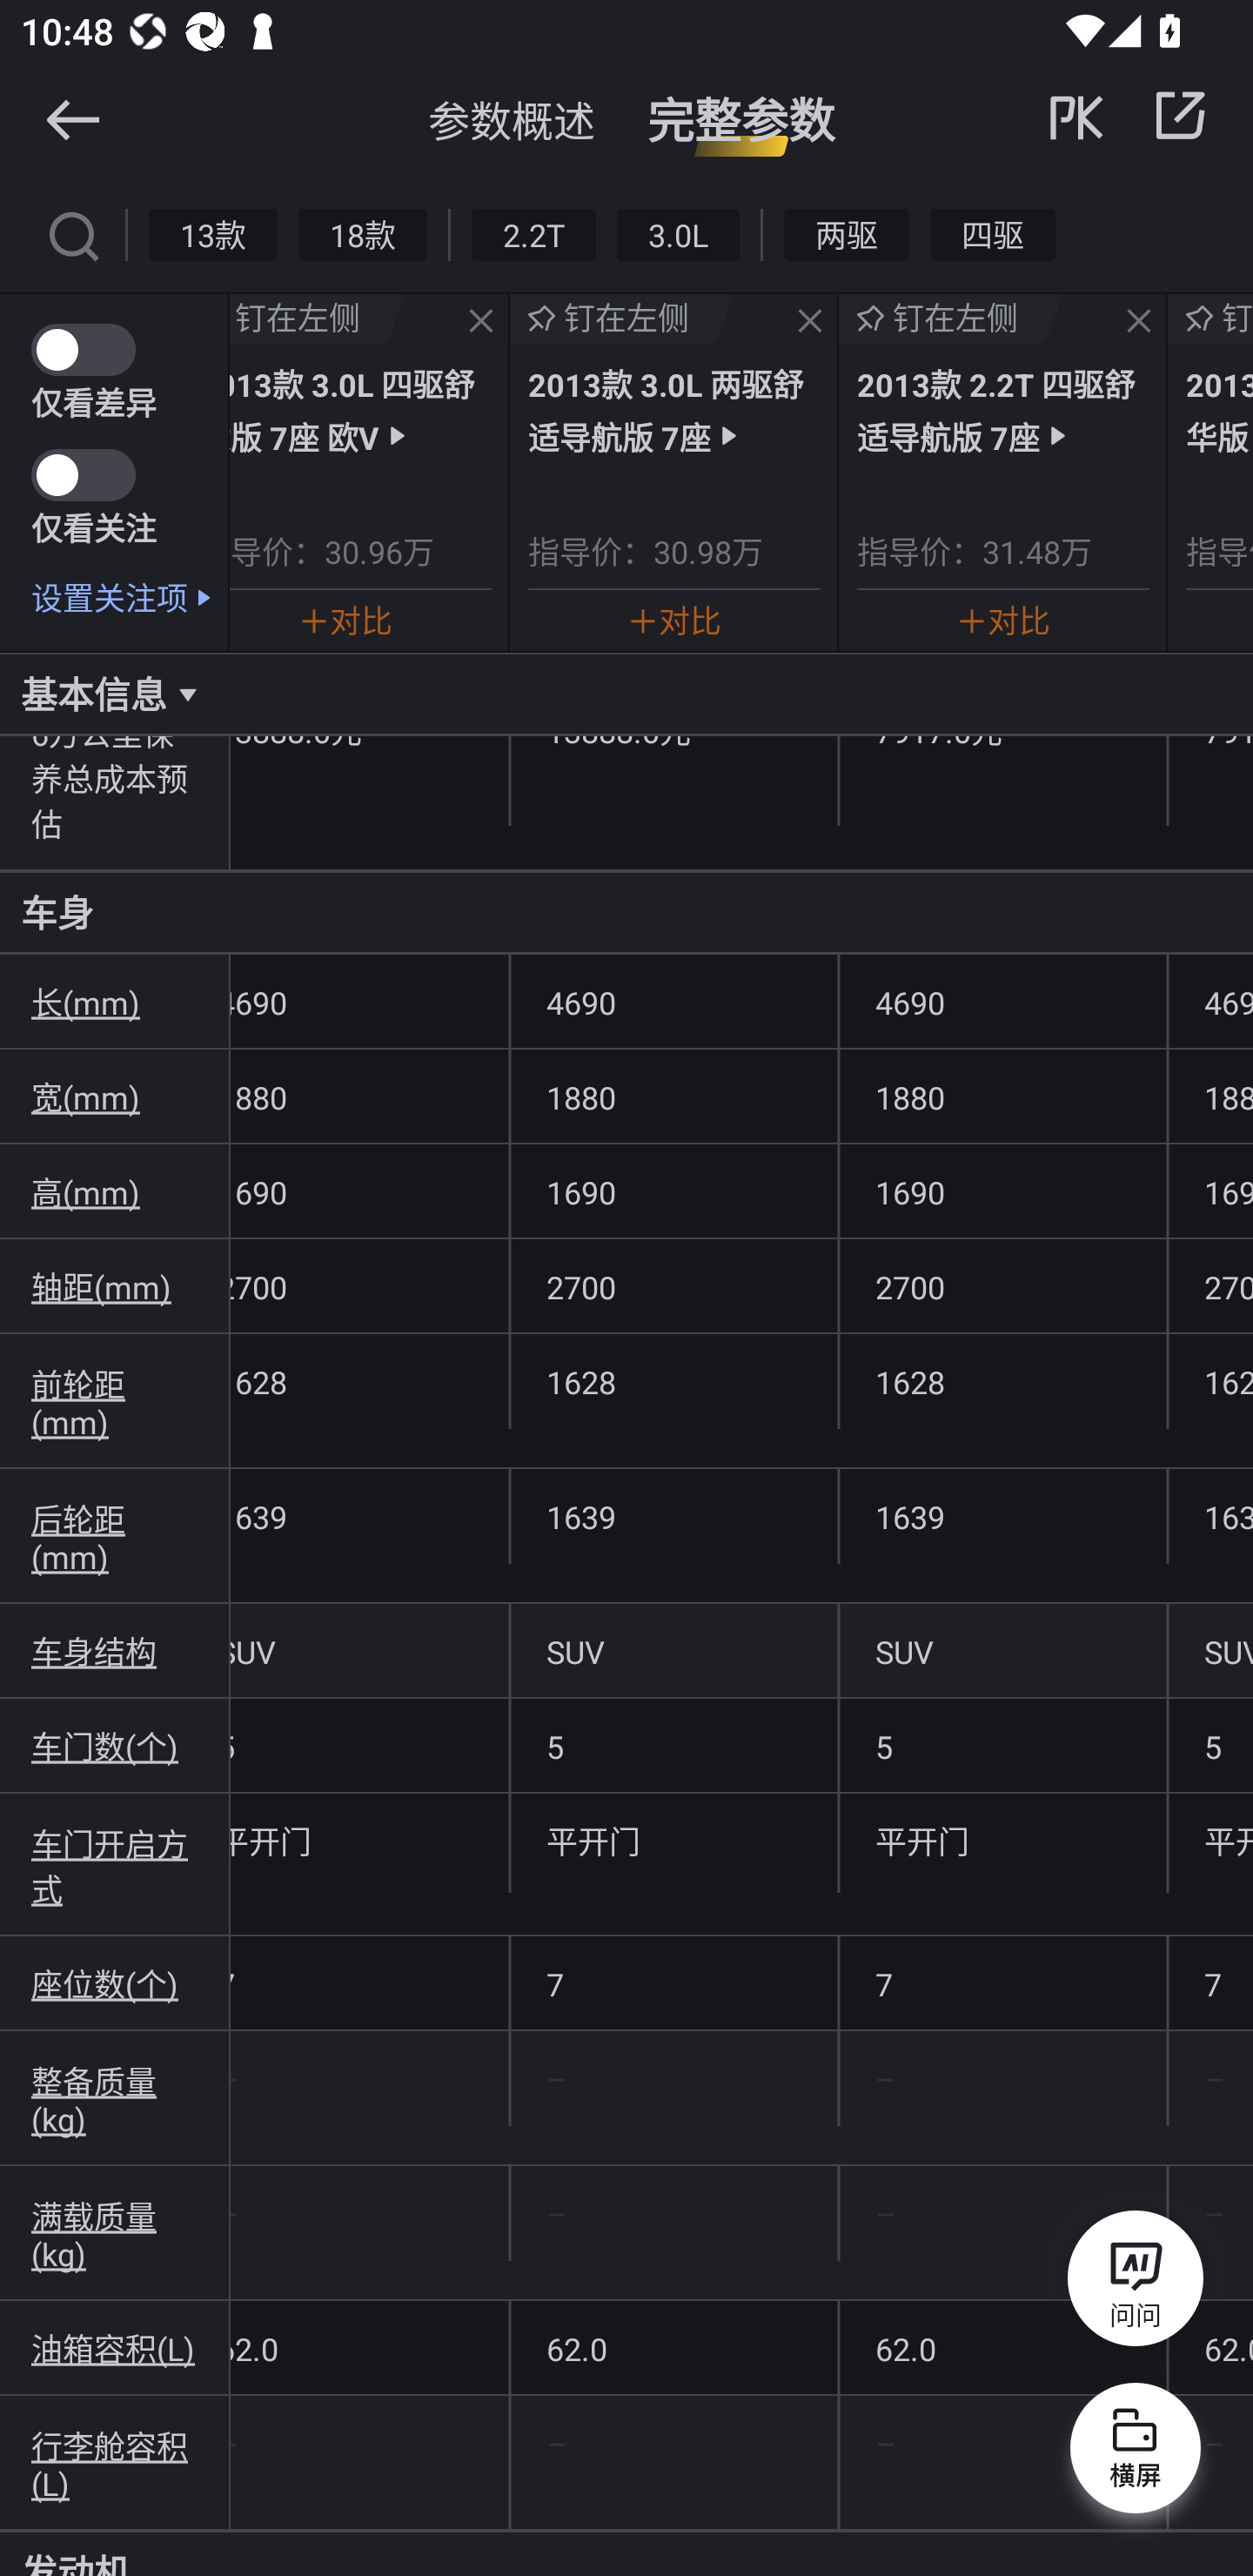  Describe the element at coordinates (115, 1651) in the screenshot. I see `车身结构` at that location.